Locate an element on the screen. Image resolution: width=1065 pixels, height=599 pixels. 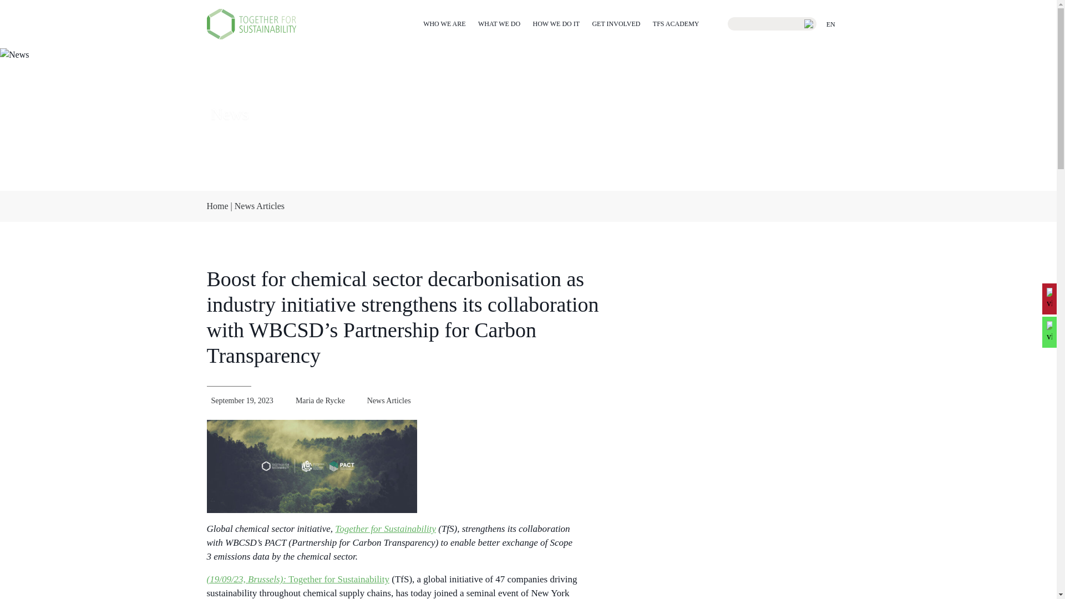
GET INVOLVED is located at coordinates (616, 23).